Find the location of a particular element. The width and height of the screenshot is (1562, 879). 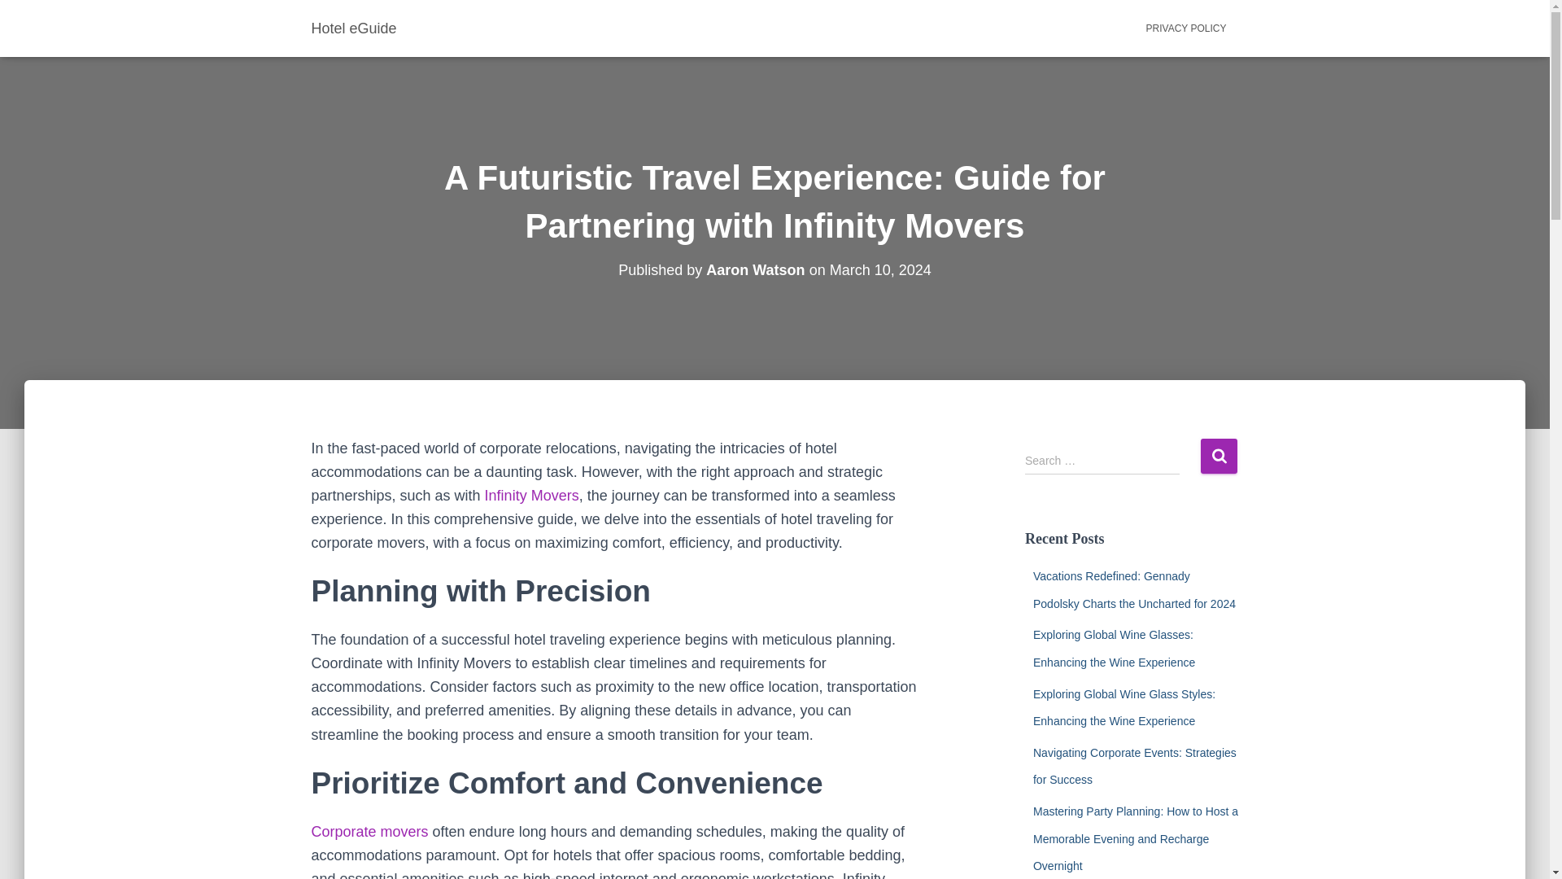

Search is located at coordinates (1219, 456).